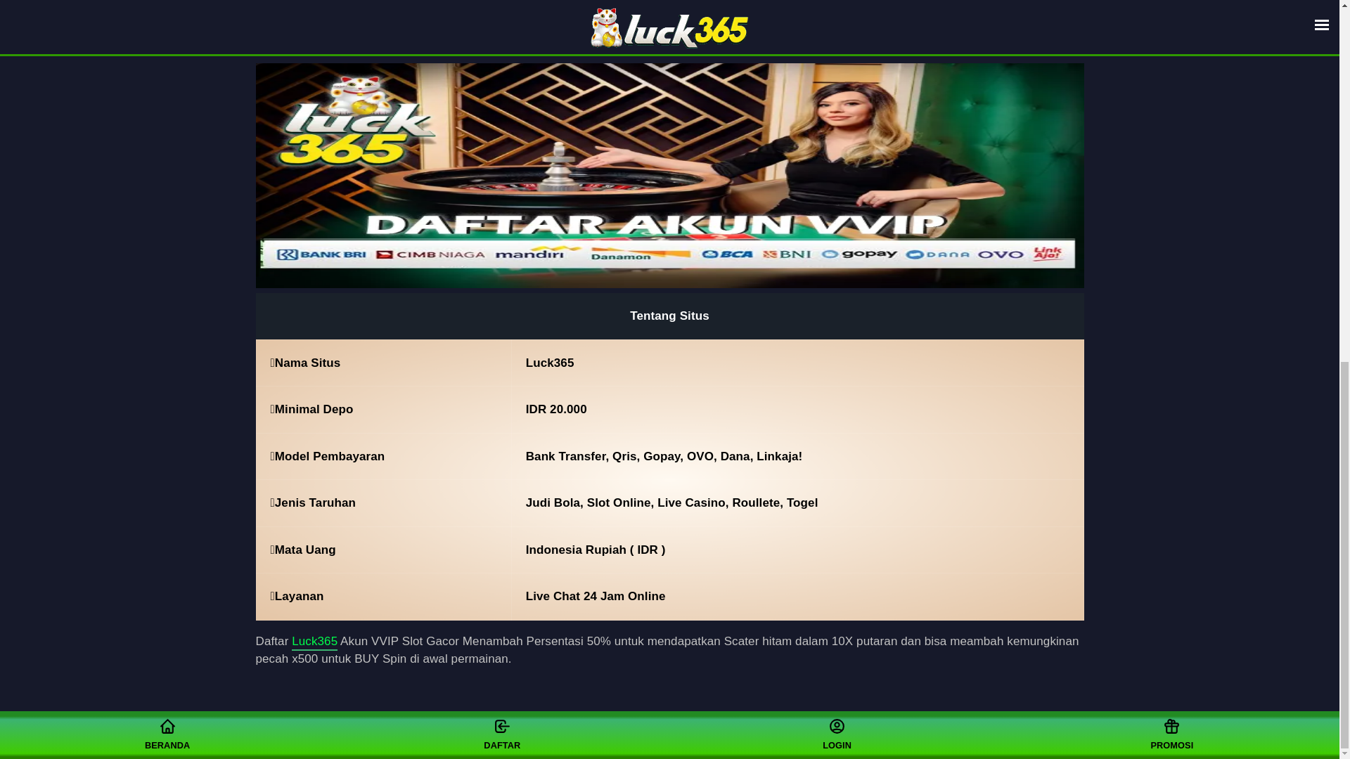  What do you see at coordinates (1171, 46) in the screenshot?
I see `PROMOSI` at bounding box center [1171, 46].